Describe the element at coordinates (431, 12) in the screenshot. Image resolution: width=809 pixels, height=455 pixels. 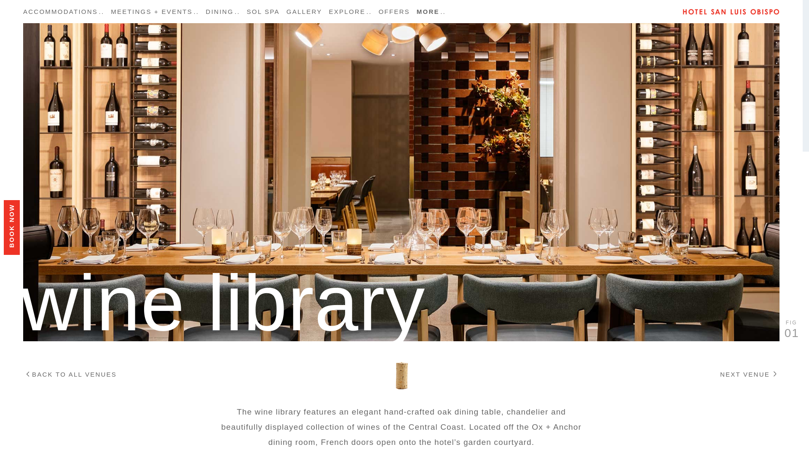
I see `MORE` at that location.